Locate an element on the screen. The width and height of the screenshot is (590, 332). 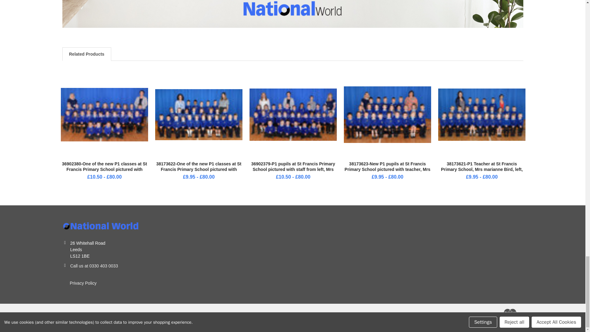
image 1 is located at coordinates (104, 114).